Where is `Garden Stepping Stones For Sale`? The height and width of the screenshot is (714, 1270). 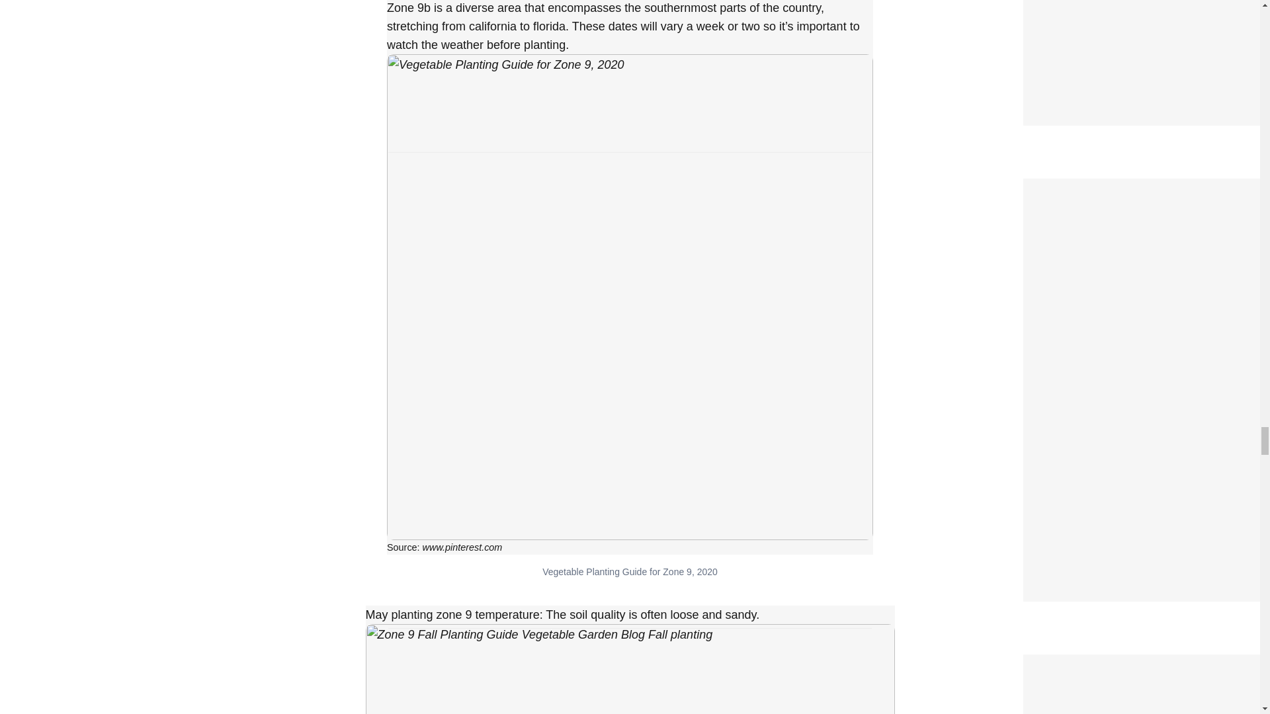 Garden Stepping Stones For Sale is located at coordinates (1118, 186).